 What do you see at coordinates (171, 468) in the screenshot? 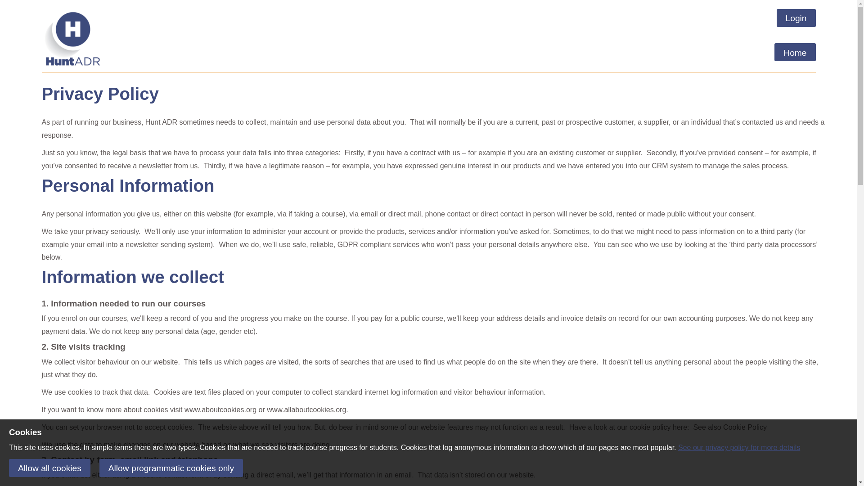
I see `Allow programmatic cookies only` at bounding box center [171, 468].